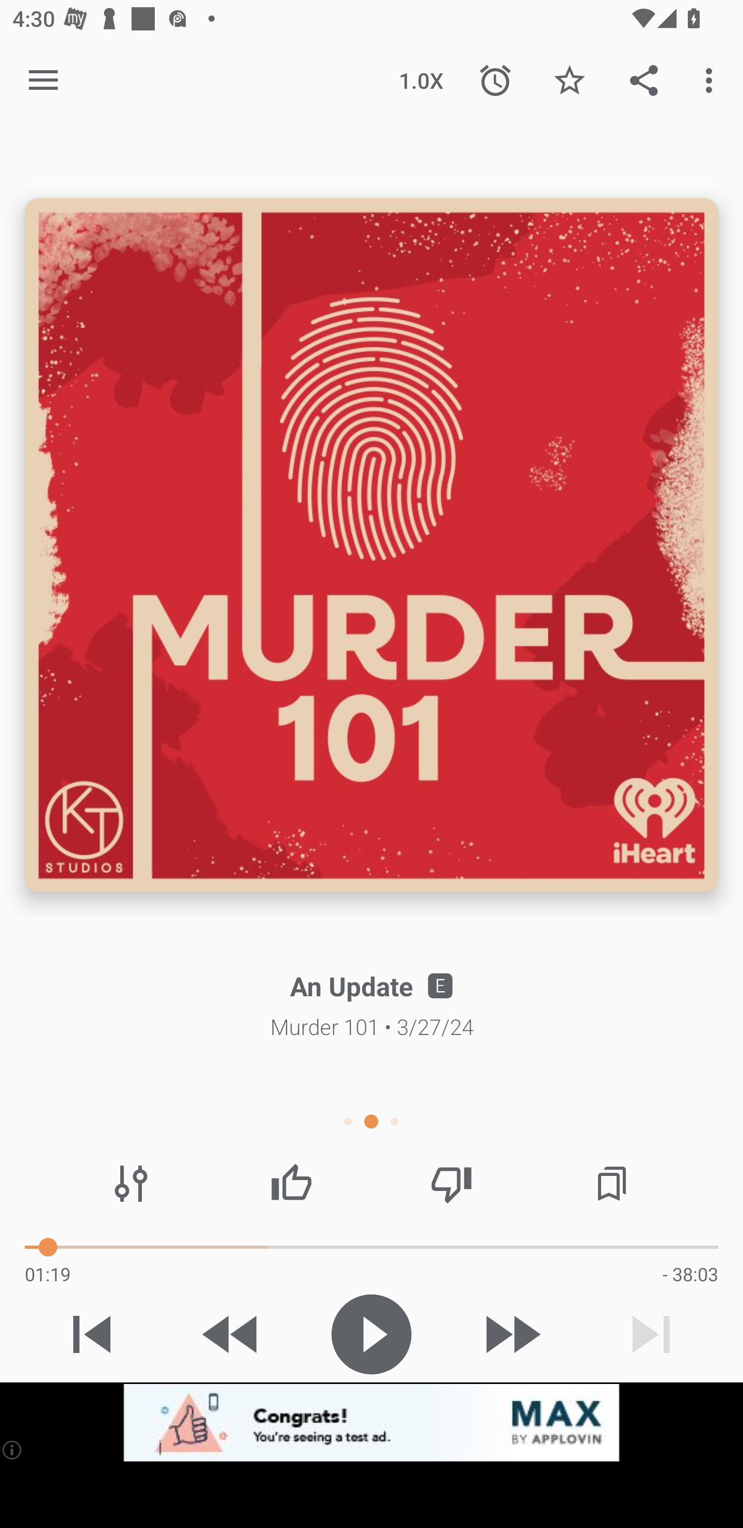  Describe the element at coordinates (690, 1274) in the screenshot. I see `- 38:03` at that location.